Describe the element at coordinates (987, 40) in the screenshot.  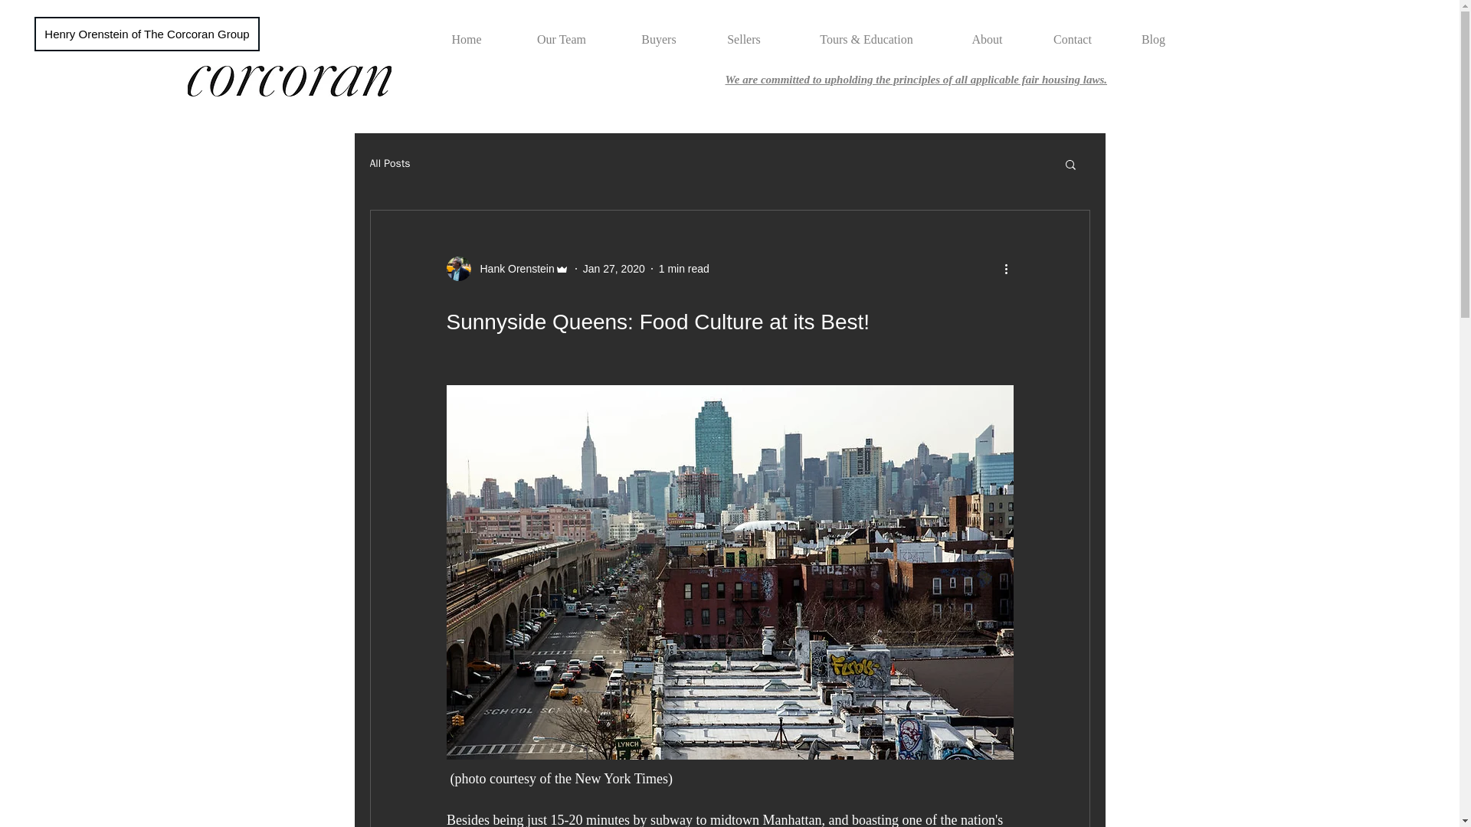
I see `About` at that location.